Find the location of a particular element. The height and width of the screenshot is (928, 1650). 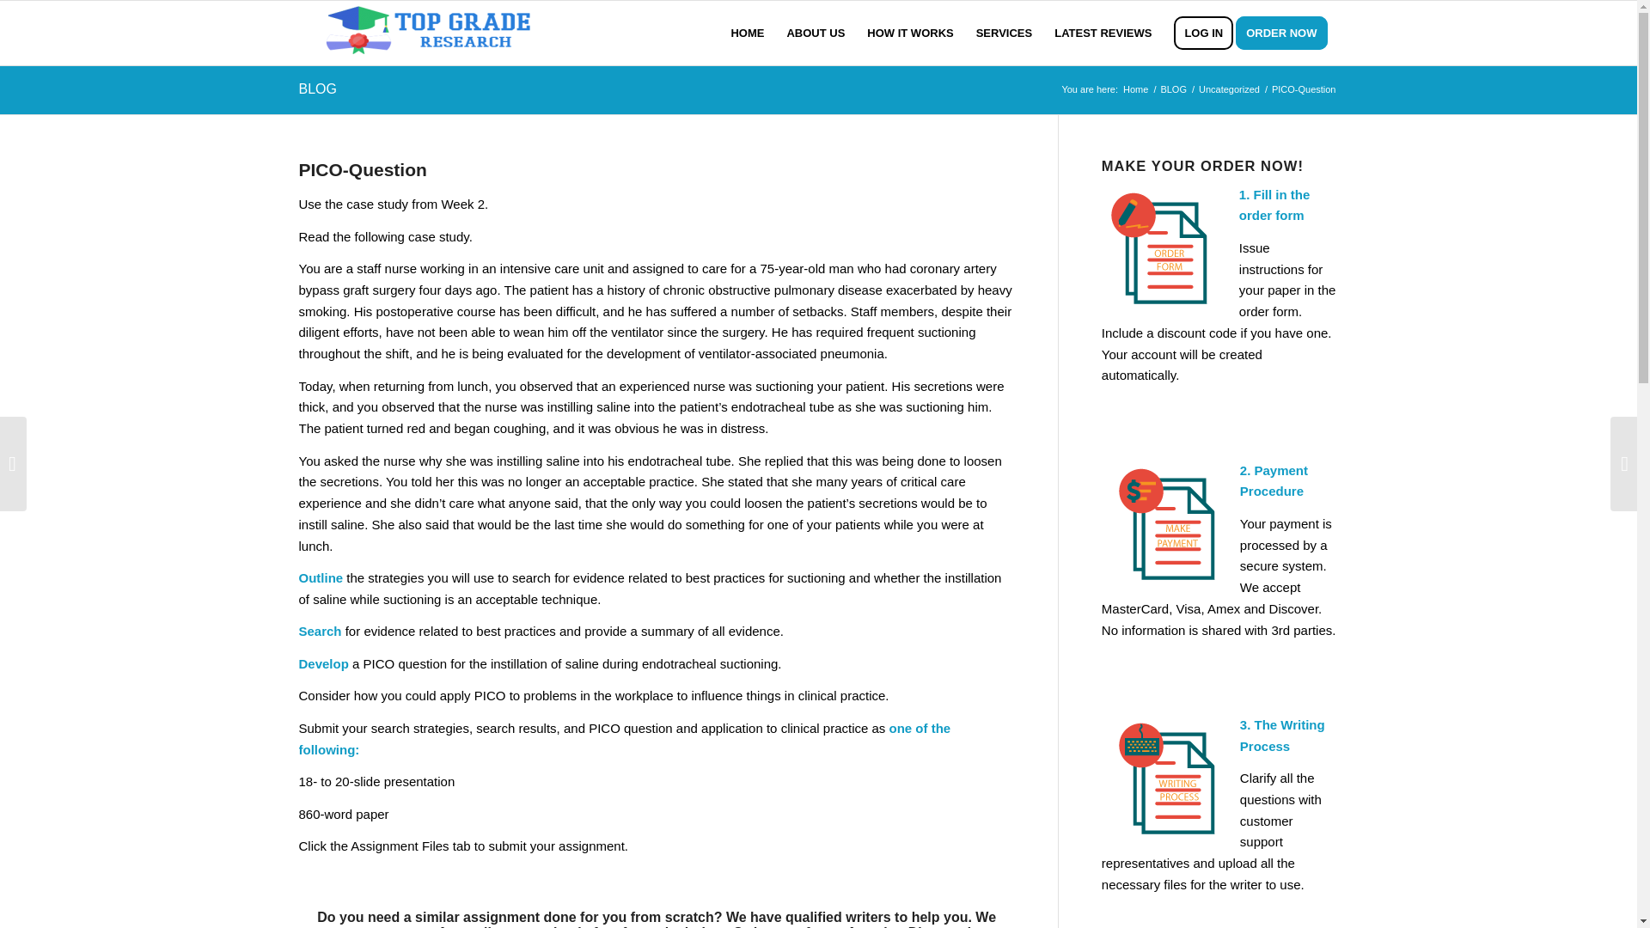

Uncategorized is located at coordinates (1229, 89).